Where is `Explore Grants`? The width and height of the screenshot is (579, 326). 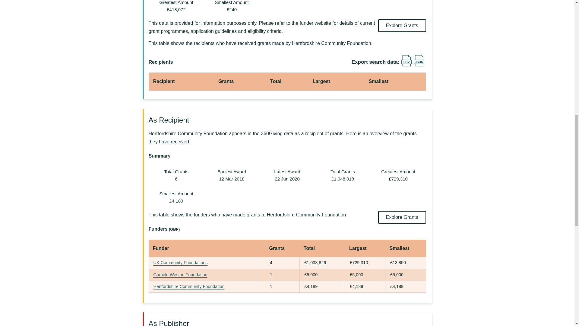 Explore Grants is located at coordinates (402, 25).